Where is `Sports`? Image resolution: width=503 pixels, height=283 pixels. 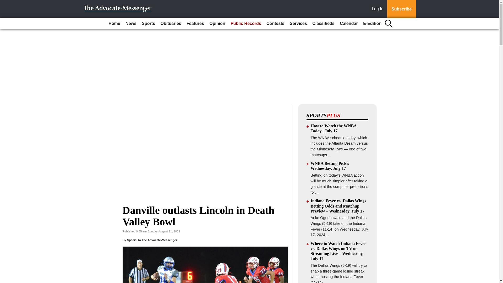 Sports is located at coordinates (148, 24).